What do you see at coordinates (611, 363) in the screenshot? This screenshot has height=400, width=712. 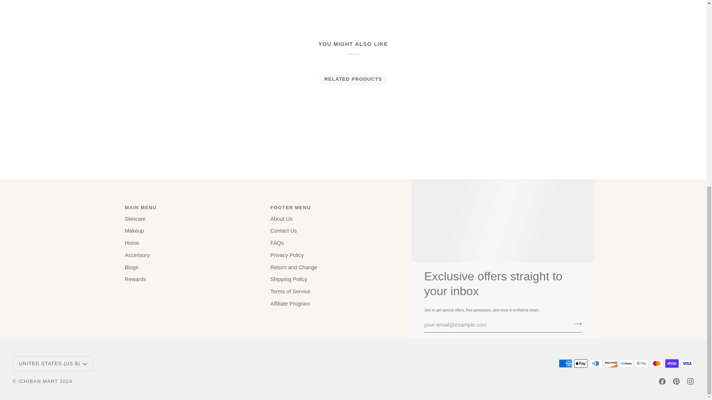 I see `DISCOVER` at bounding box center [611, 363].